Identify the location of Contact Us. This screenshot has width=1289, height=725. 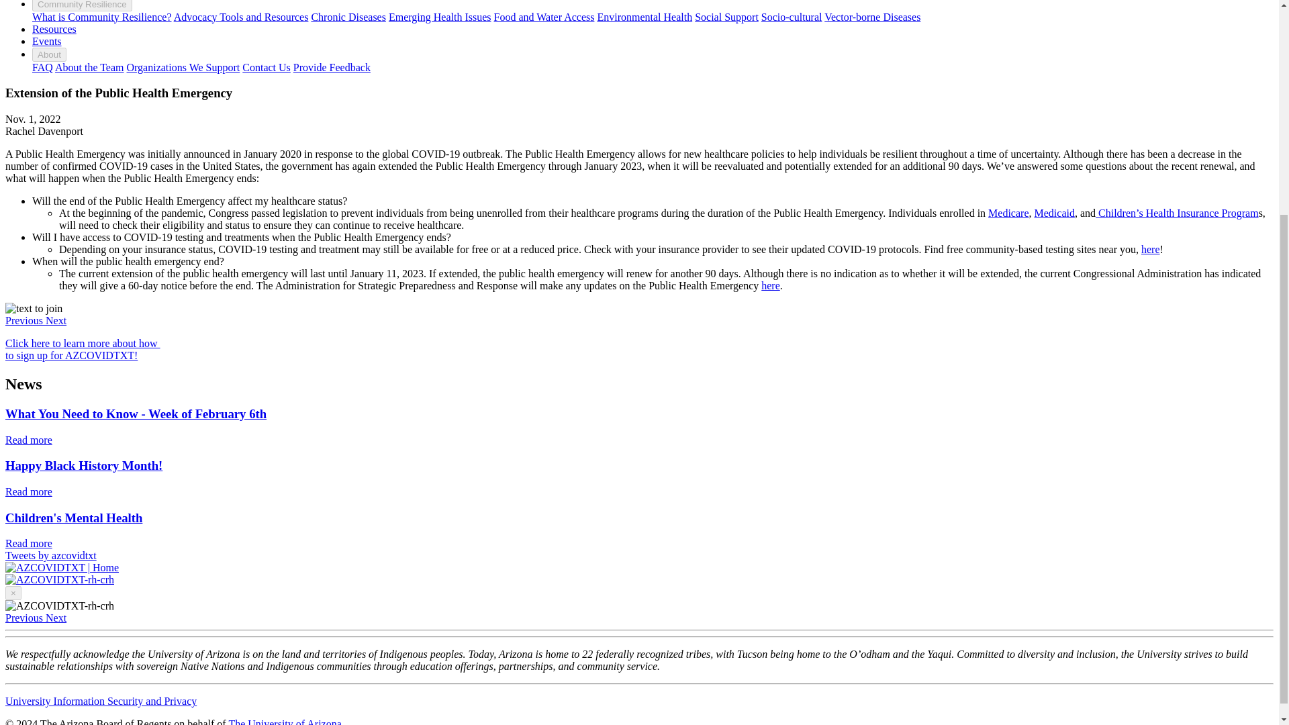
(266, 67).